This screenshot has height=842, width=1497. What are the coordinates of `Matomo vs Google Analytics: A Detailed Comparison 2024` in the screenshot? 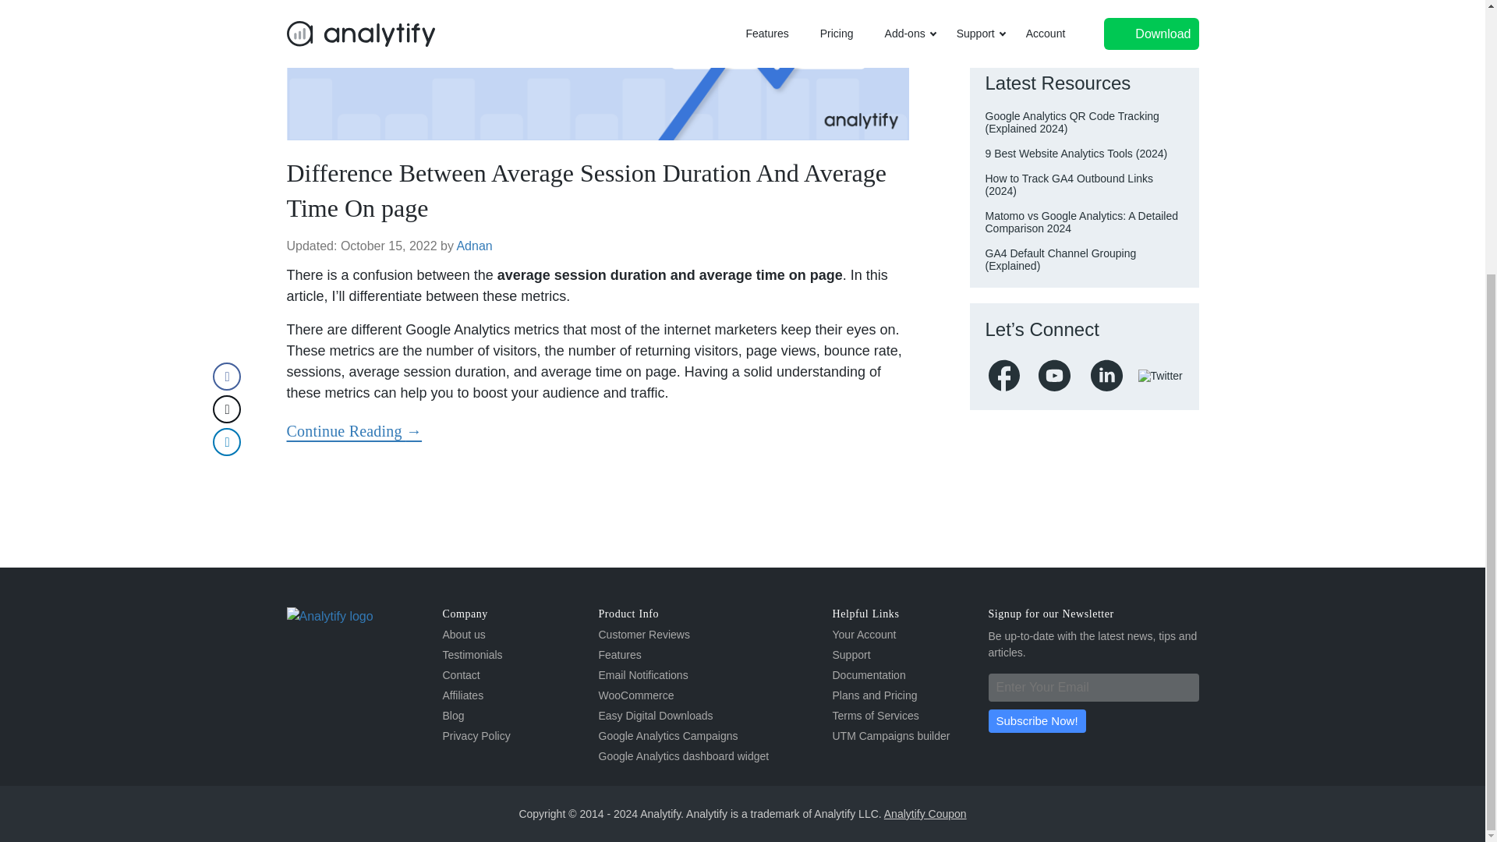 It's located at (1081, 221).